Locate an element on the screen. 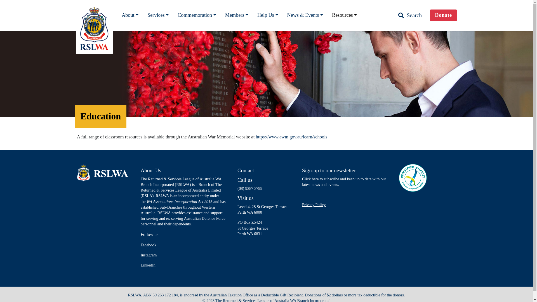  Donate is located at coordinates (444, 15).